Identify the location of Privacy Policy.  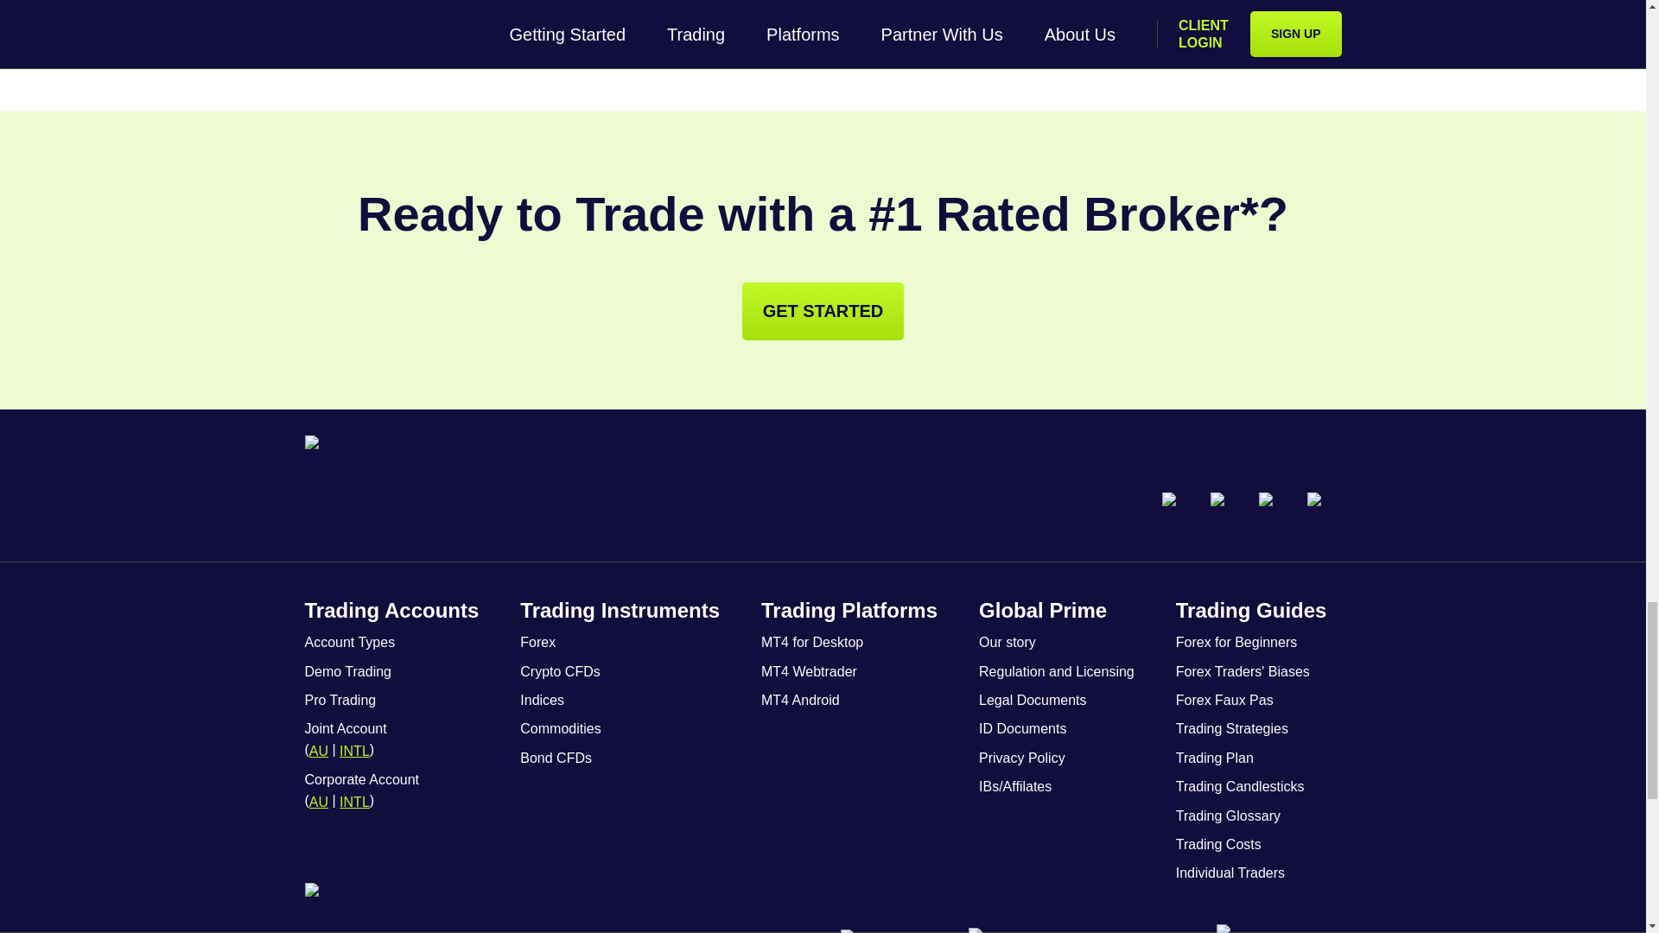
(1021, 757).